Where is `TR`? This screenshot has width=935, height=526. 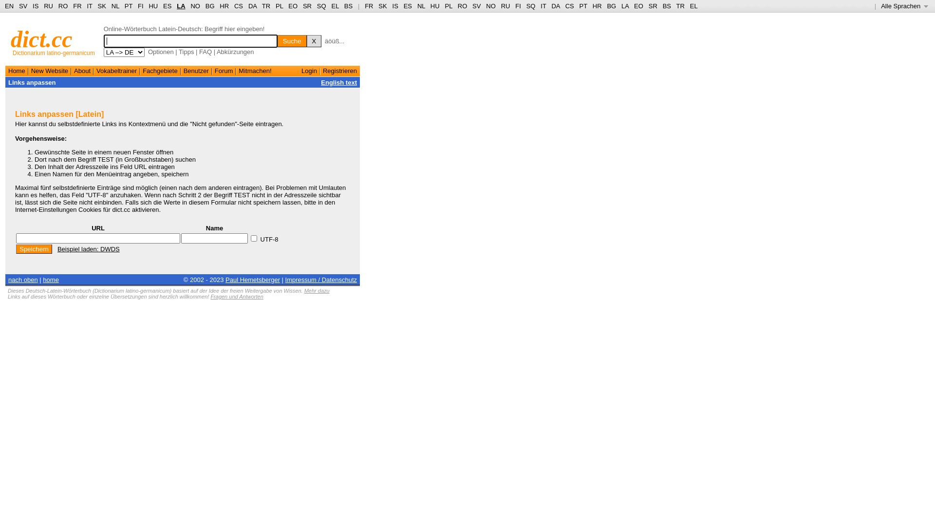 TR is located at coordinates (681, 6).